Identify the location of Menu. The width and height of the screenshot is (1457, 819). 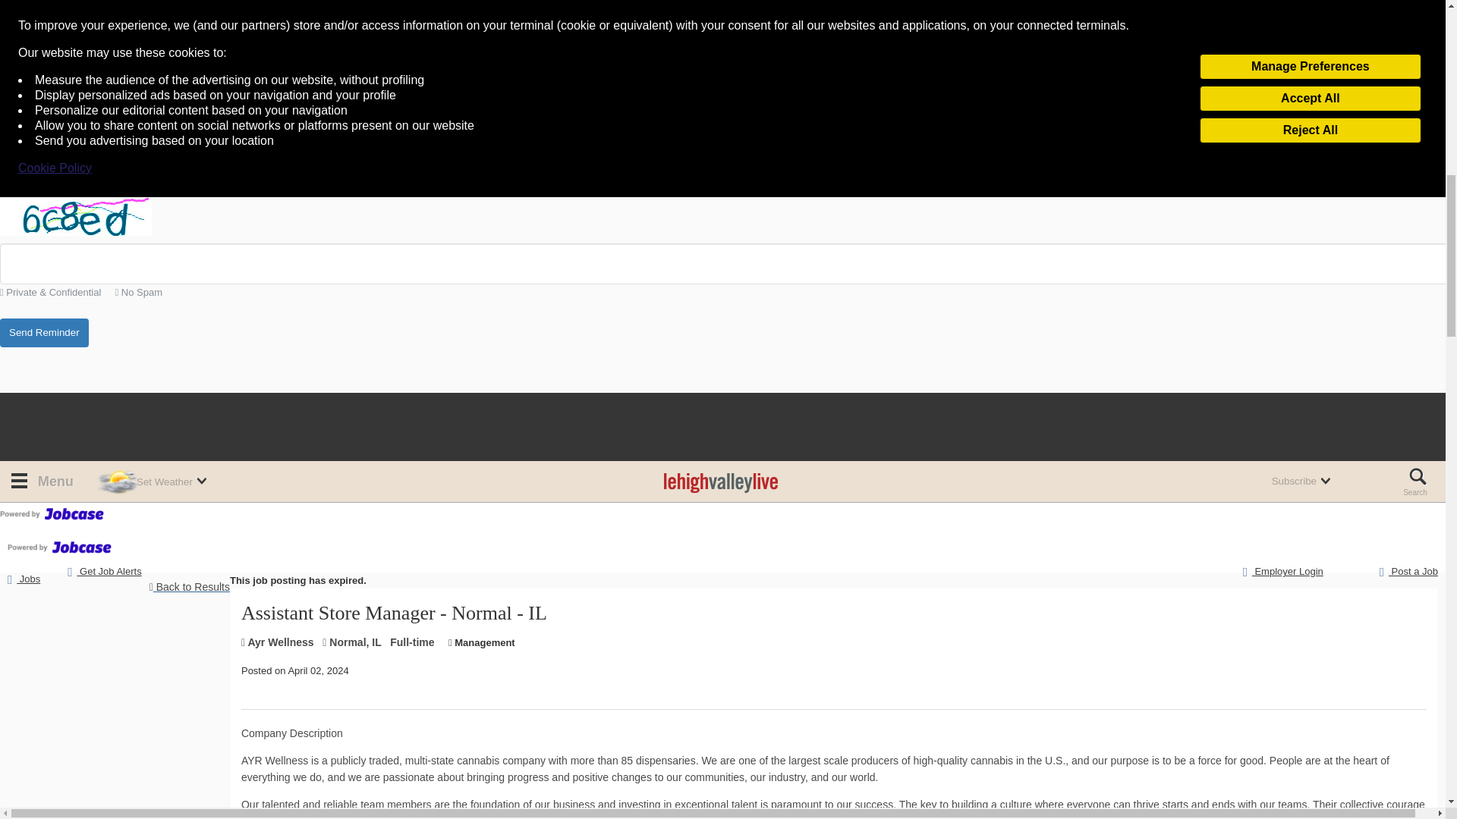
(40, 482).